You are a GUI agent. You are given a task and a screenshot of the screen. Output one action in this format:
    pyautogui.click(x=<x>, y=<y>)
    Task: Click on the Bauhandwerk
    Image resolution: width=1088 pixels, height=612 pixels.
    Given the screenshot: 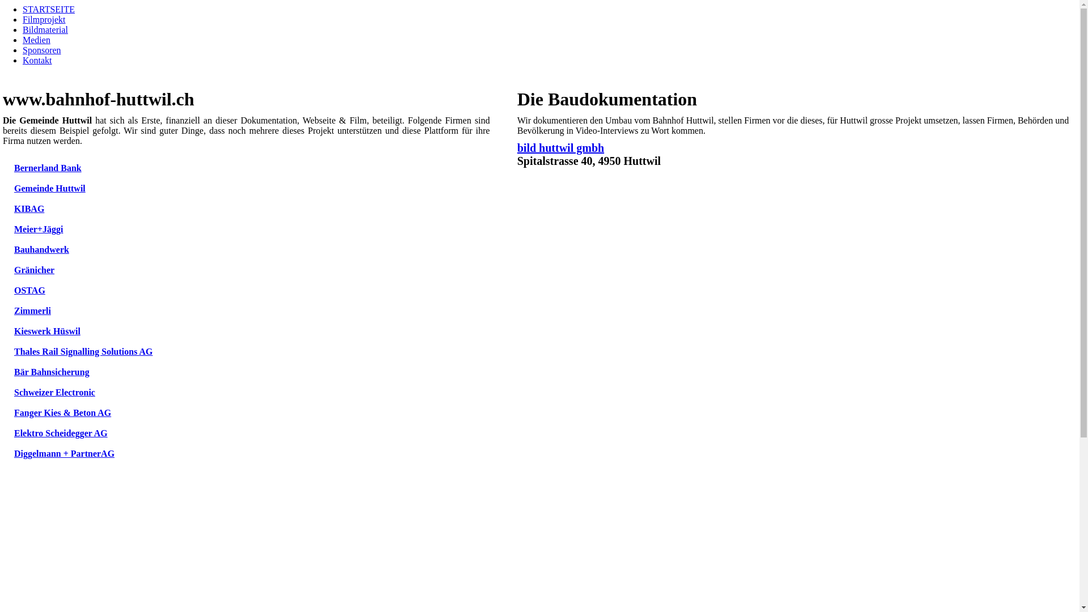 What is the action you would take?
    pyautogui.click(x=42, y=249)
    